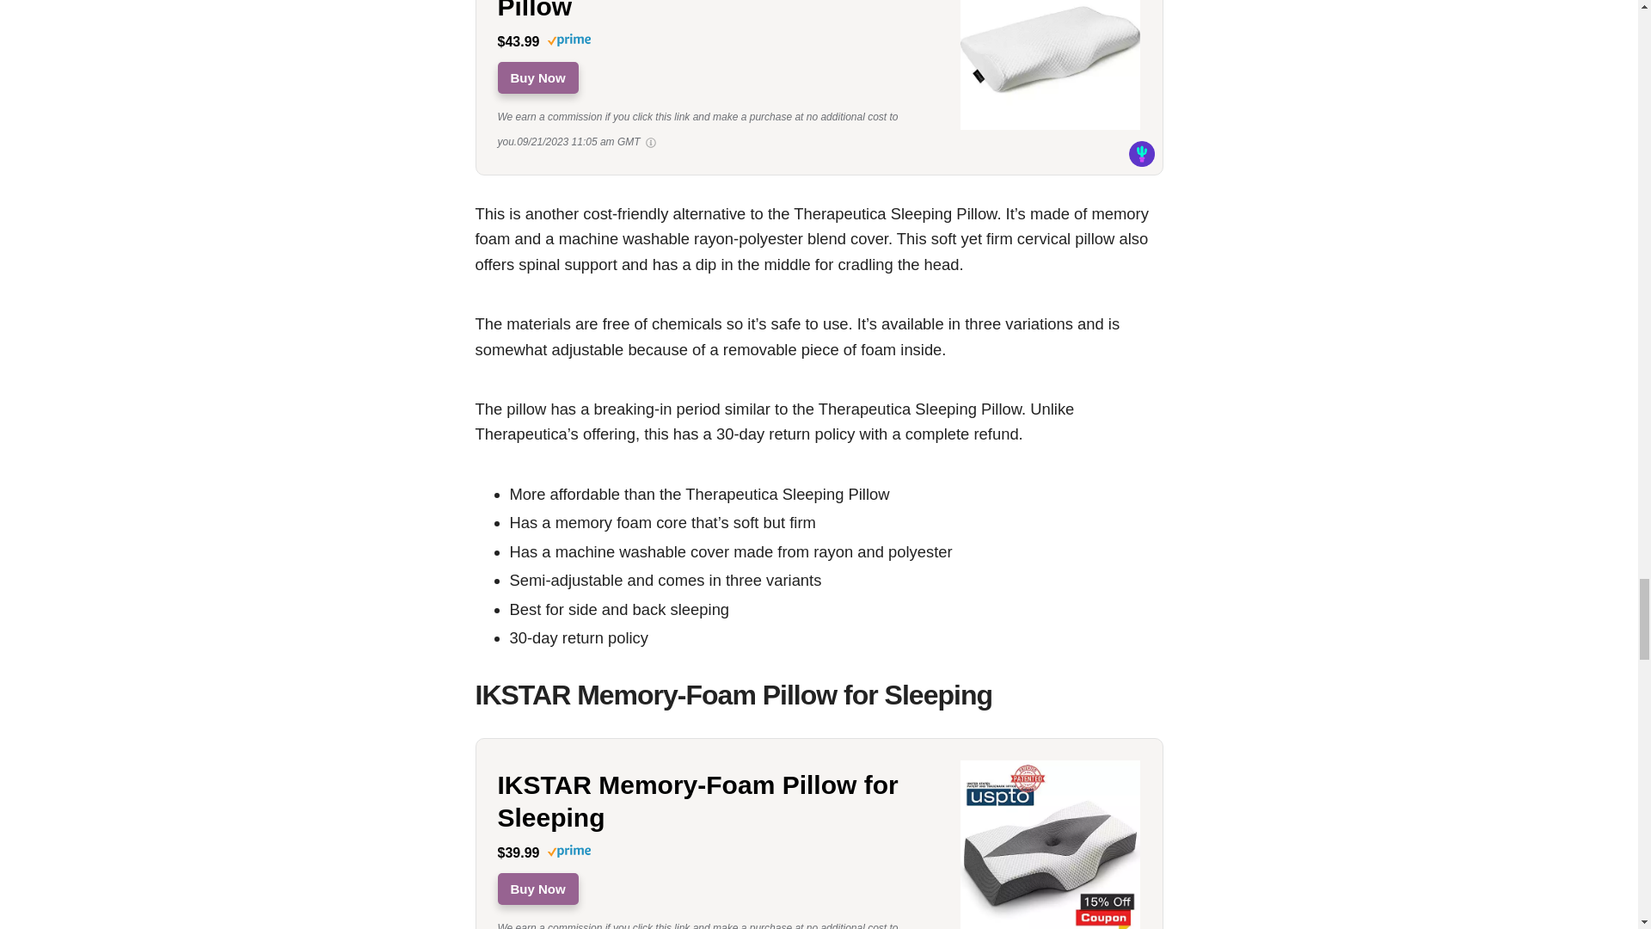 The image size is (1651, 929). What do you see at coordinates (715, 801) in the screenshot?
I see `IKSTAR Memory-Foam Pillow for Sleeping` at bounding box center [715, 801].